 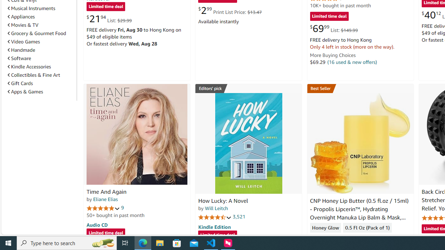 What do you see at coordinates (106, 192) in the screenshot?
I see `Time And Again` at bounding box center [106, 192].